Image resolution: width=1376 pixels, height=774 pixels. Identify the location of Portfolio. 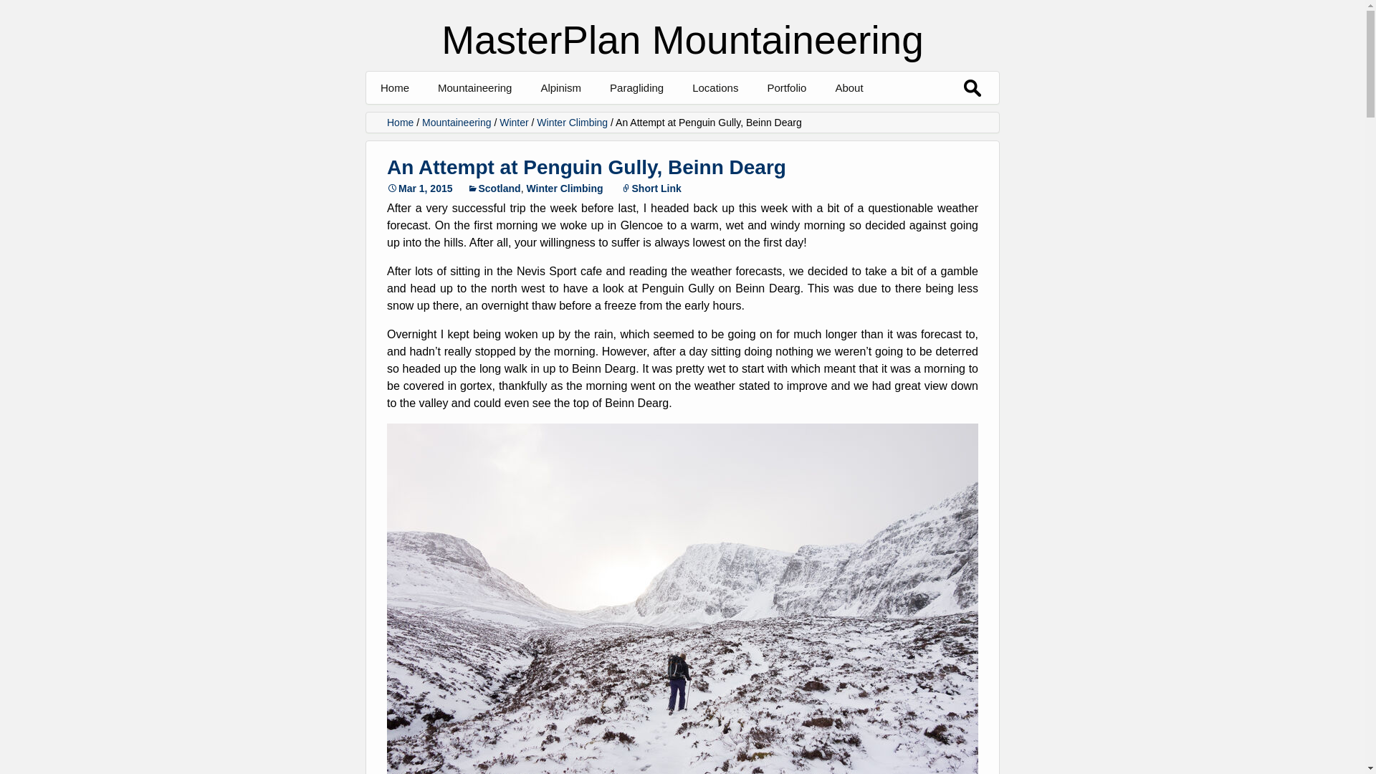
(786, 87).